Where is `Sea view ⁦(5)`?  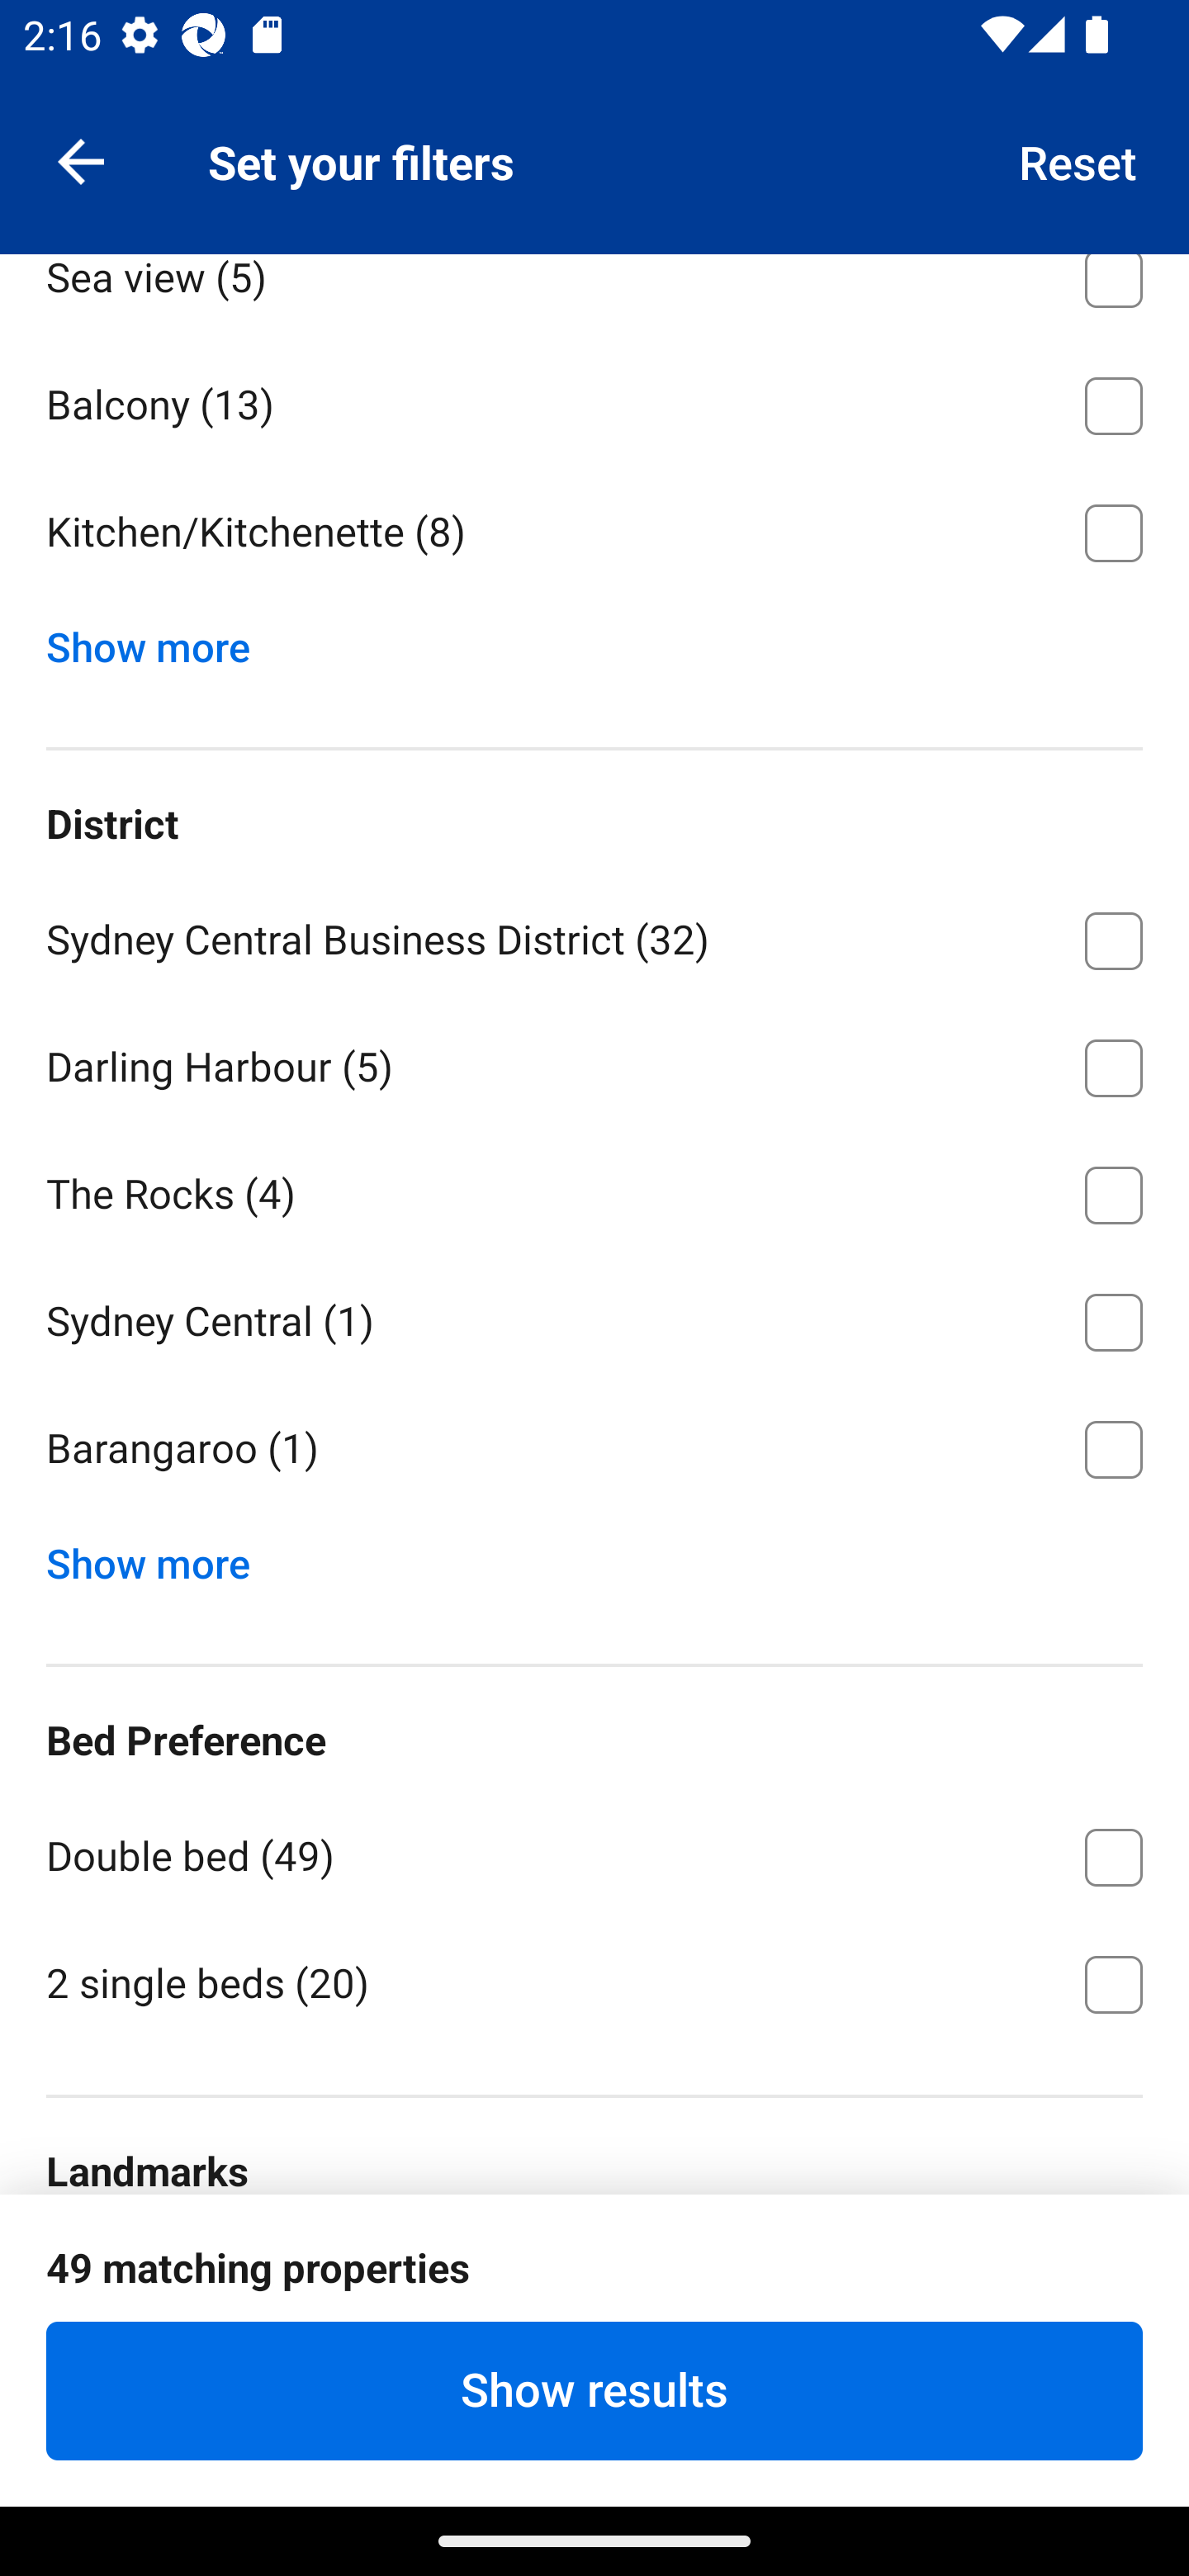
Sea view ⁦(5) is located at coordinates (594, 296).